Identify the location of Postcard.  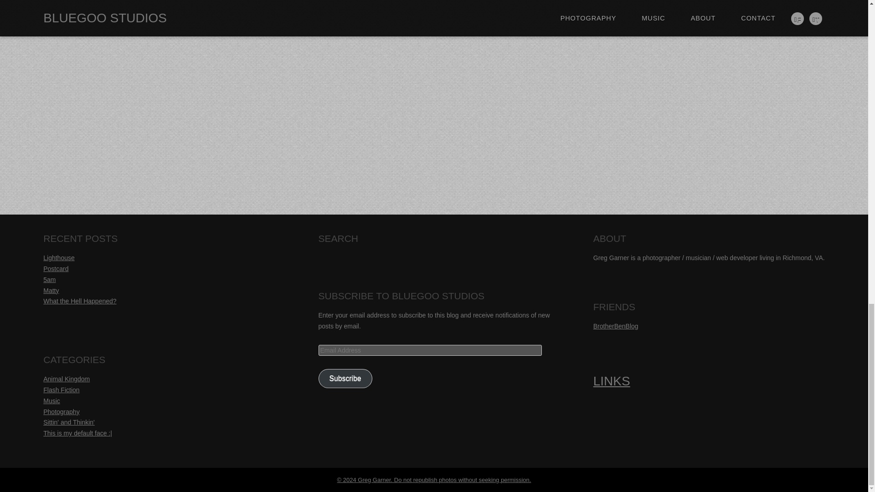
(56, 269).